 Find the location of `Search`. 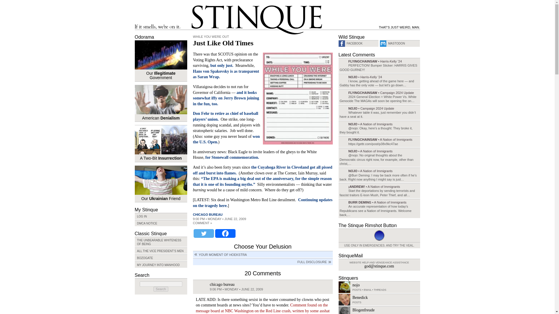

Search is located at coordinates (542, 54).